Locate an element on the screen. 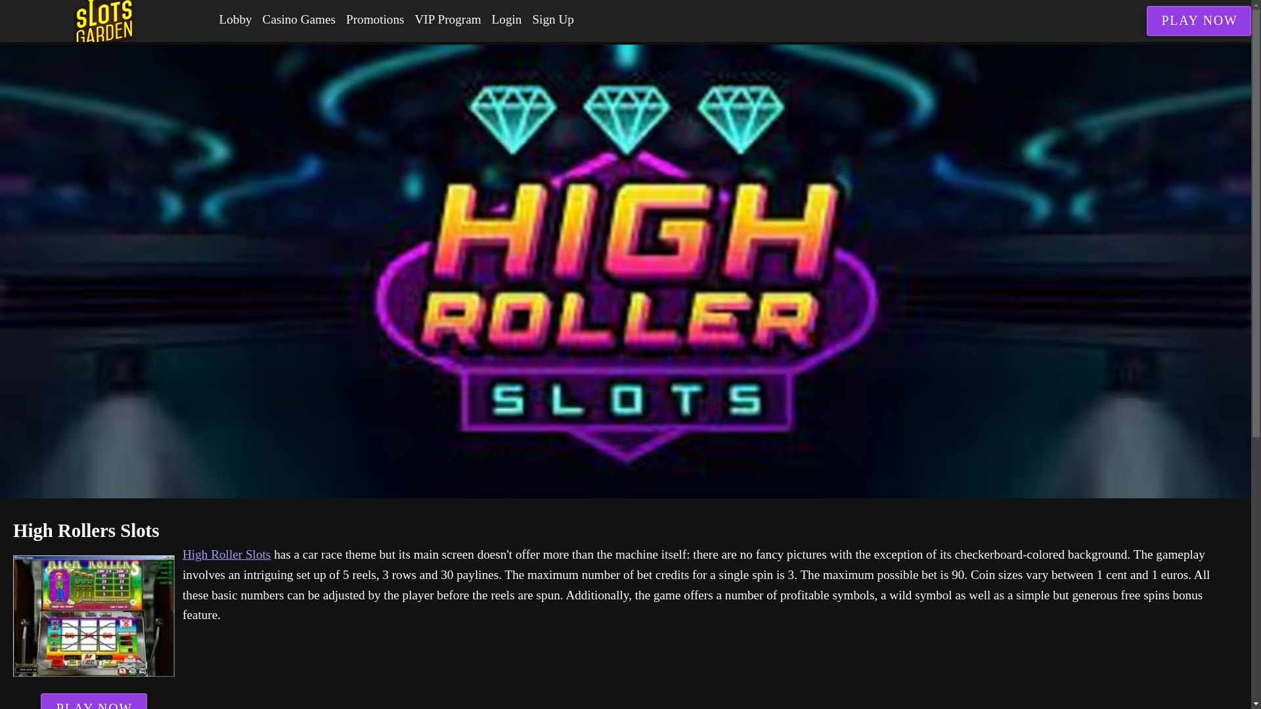 The width and height of the screenshot is (1261, 709). Lobby is located at coordinates (235, 20).